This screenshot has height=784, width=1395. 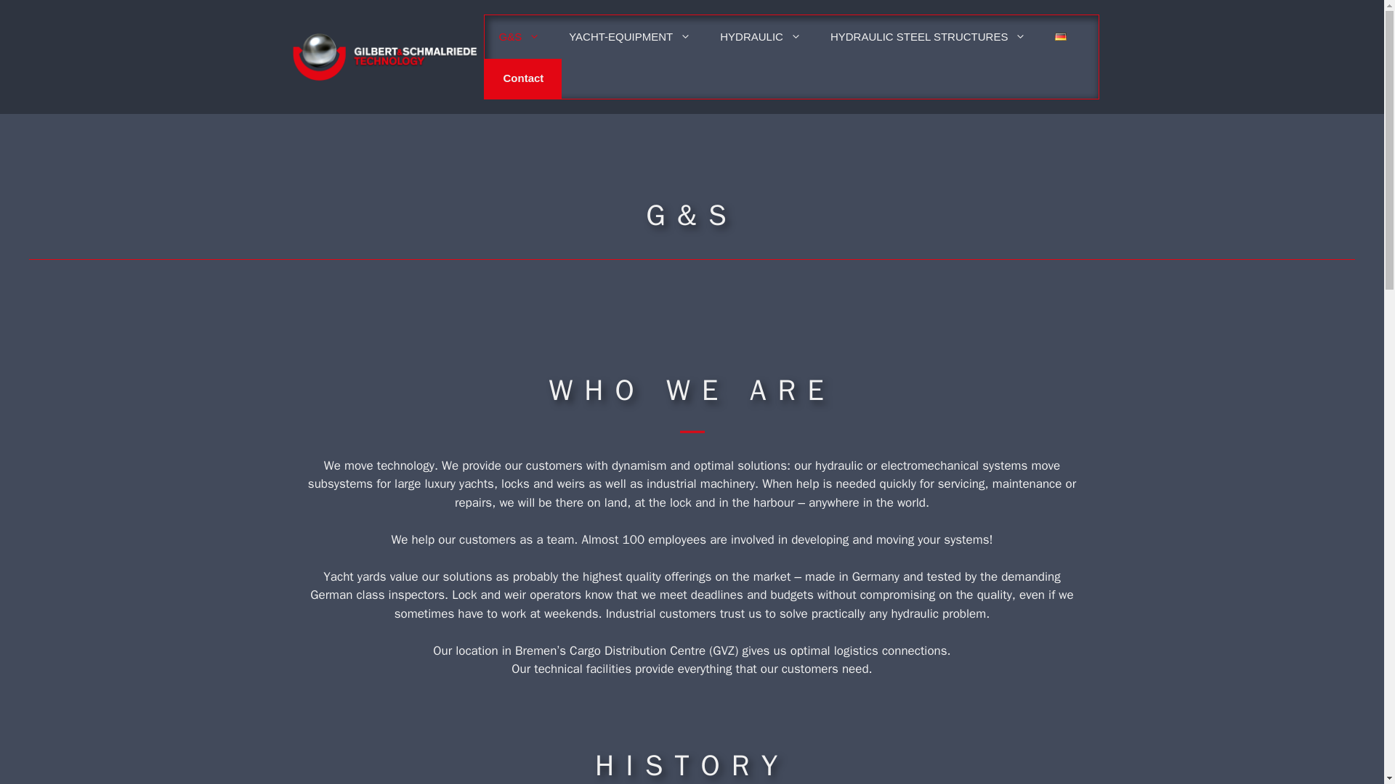 What do you see at coordinates (629, 36) in the screenshot?
I see `YACHT-EQUIPMENT` at bounding box center [629, 36].